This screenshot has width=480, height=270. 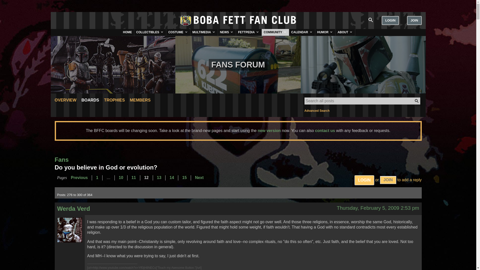 What do you see at coordinates (73, 208) in the screenshot?
I see `Go to Werda Verd's profile` at bounding box center [73, 208].